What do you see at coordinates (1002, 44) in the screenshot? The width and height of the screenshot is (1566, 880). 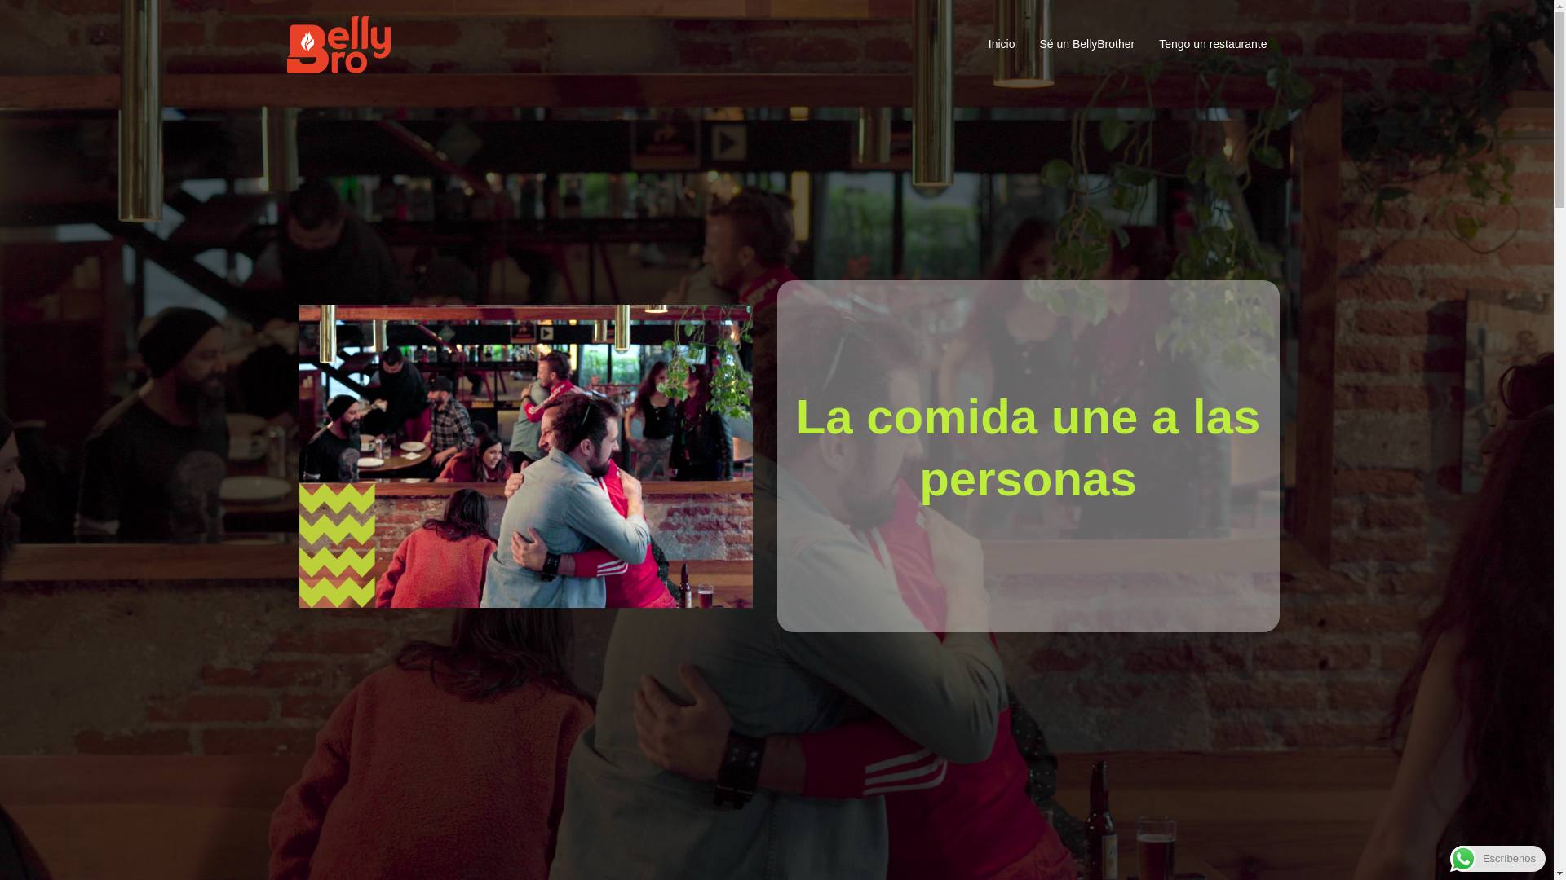 I see `Inicio` at bounding box center [1002, 44].